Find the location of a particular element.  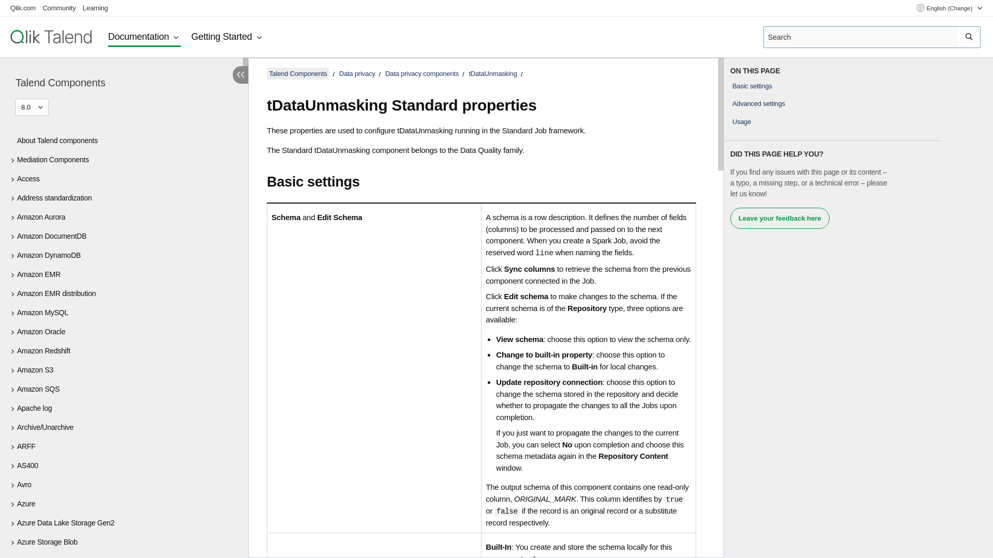

Search is located at coordinates (969, 37).